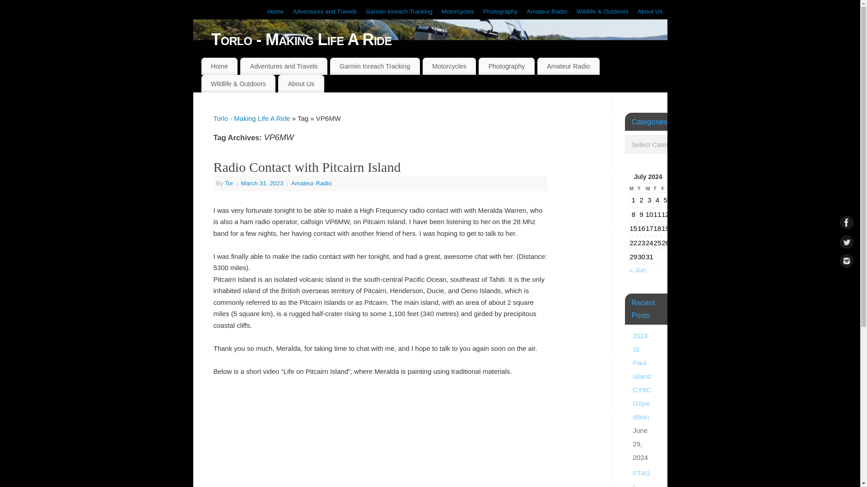 The height and width of the screenshot is (487, 867). Describe the element at coordinates (641, 188) in the screenshot. I see `Tuesday` at that location.